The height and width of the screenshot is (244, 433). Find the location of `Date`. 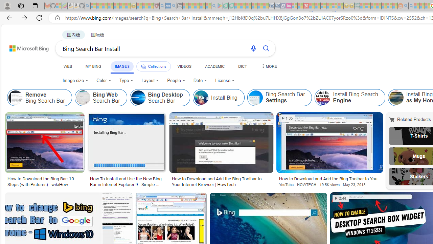

Date is located at coordinates (200, 81).